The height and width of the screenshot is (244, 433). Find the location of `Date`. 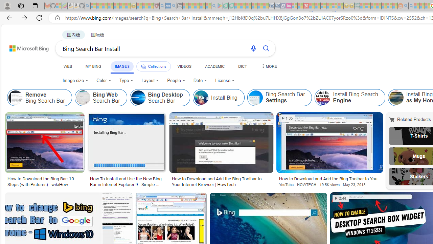

Date is located at coordinates (200, 81).